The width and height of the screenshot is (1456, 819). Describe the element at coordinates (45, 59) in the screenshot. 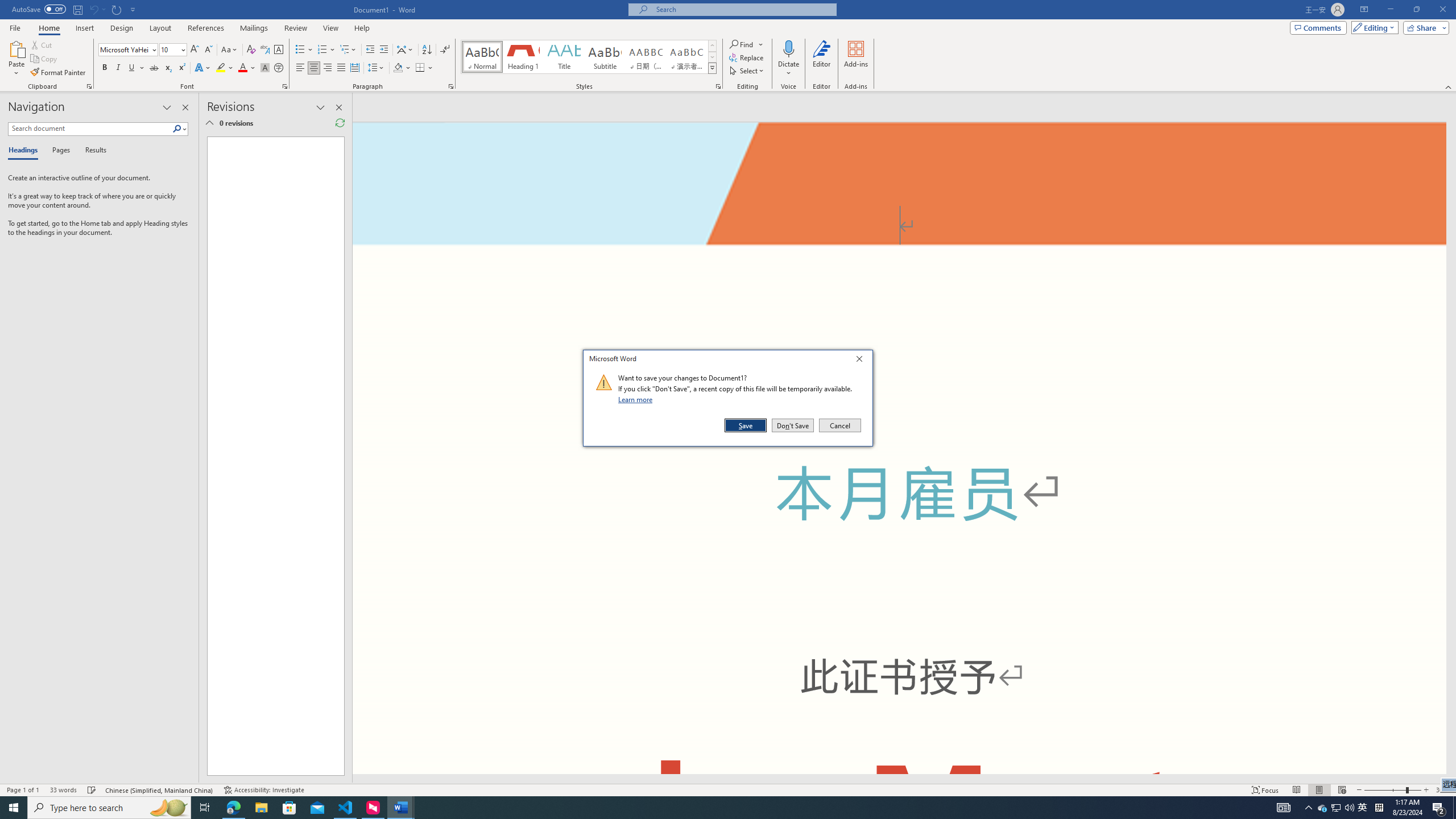

I see `Copy` at that location.